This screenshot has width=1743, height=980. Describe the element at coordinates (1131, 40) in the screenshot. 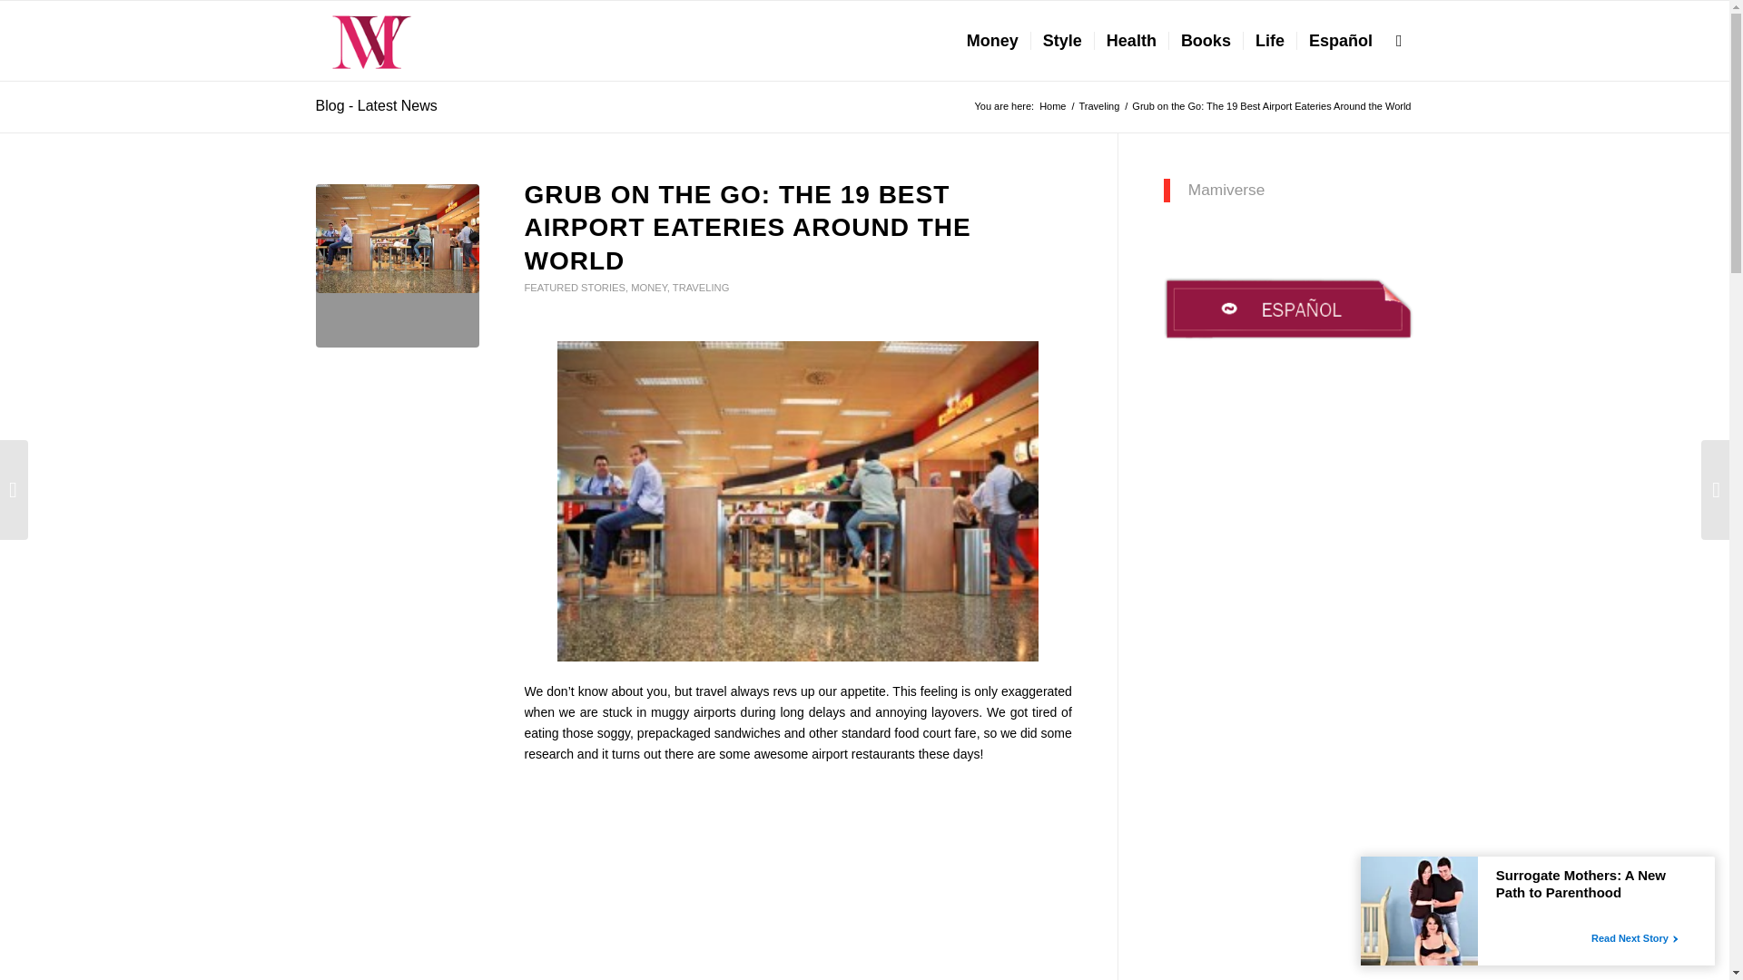

I see `Health` at that location.